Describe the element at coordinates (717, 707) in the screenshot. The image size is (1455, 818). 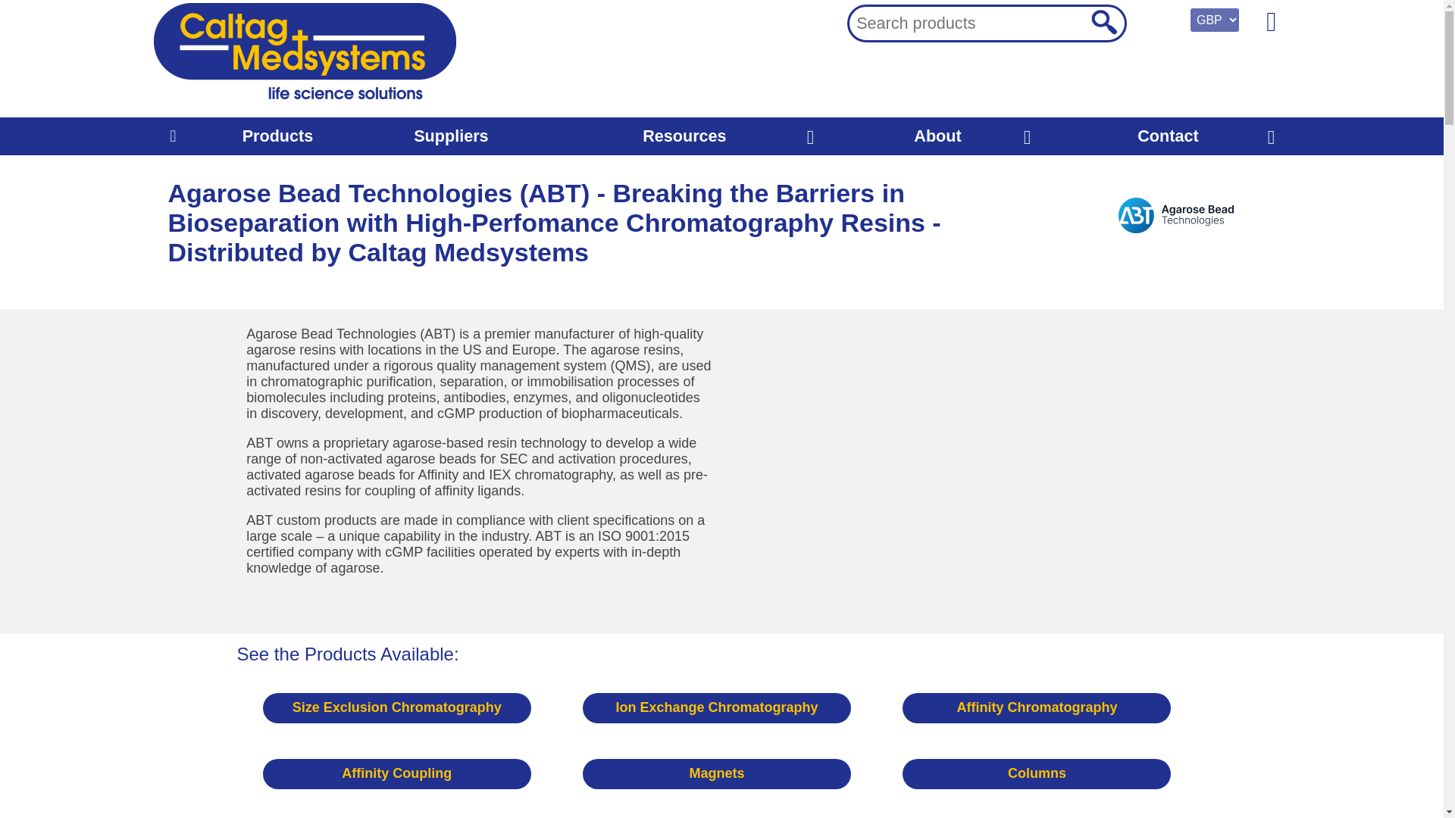
I see `Ion Exchange Chromatography` at that location.